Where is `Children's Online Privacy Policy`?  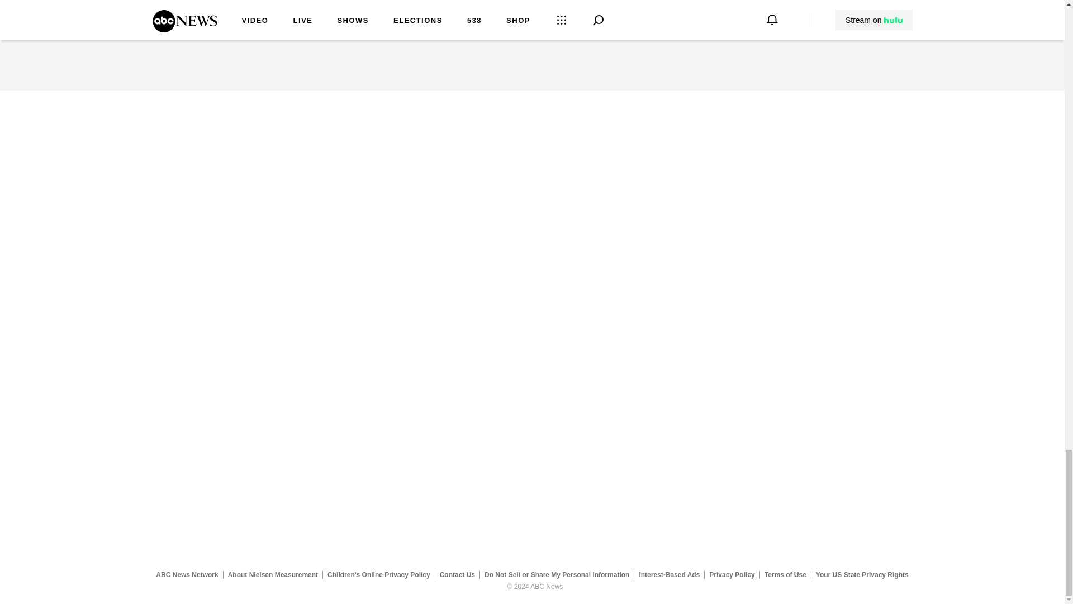
Children's Online Privacy Policy is located at coordinates (379, 574).